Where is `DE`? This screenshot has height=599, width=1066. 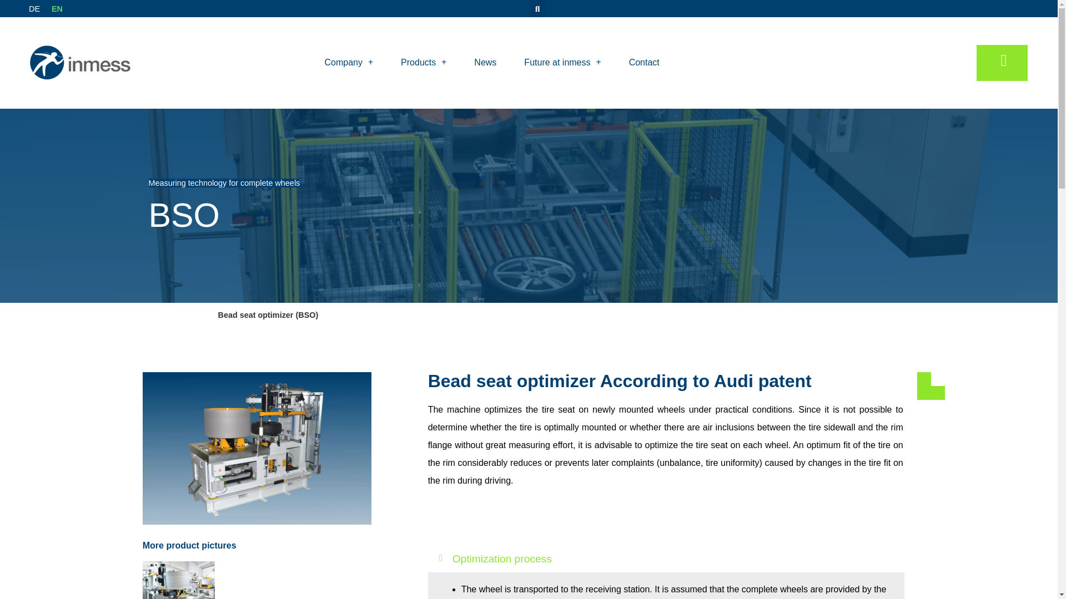
DE is located at coordinates (33, 8).